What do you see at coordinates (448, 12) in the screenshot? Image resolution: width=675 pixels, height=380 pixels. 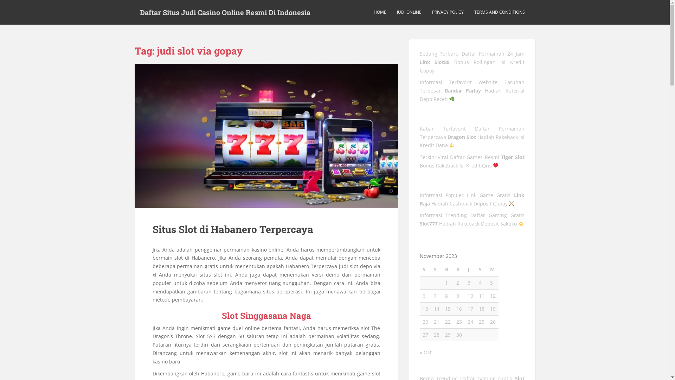 I see `PRIVACY POLICY` at bounding box center [448, 12].